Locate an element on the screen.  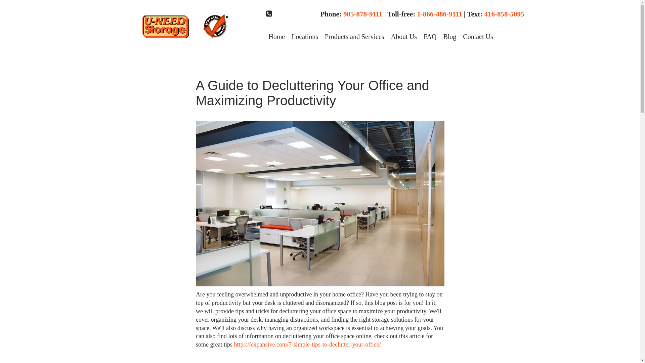
Home is located at coordinates (277, 37).